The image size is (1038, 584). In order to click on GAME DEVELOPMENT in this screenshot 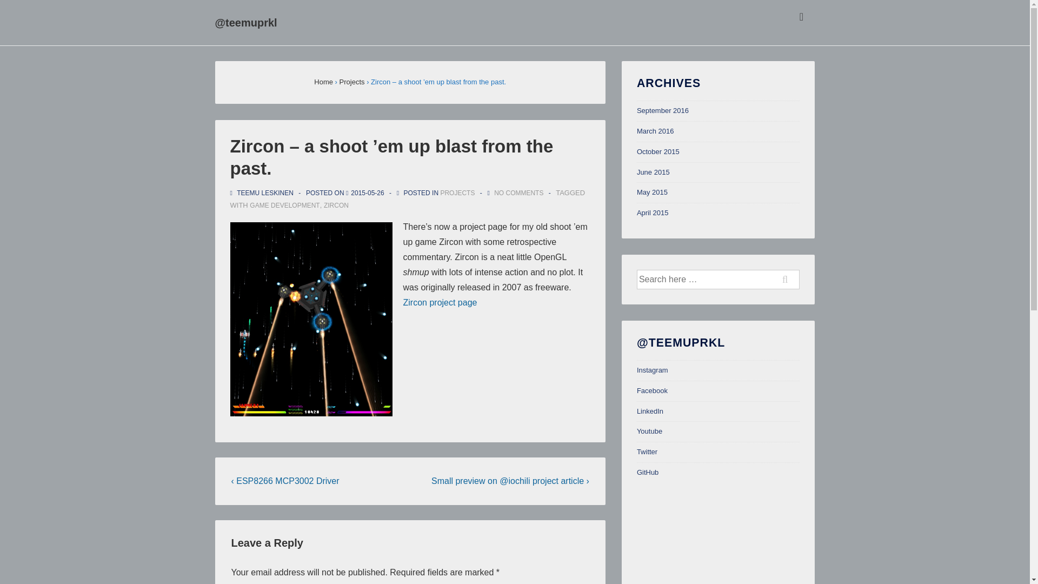, I will do `click(284, 205)`.